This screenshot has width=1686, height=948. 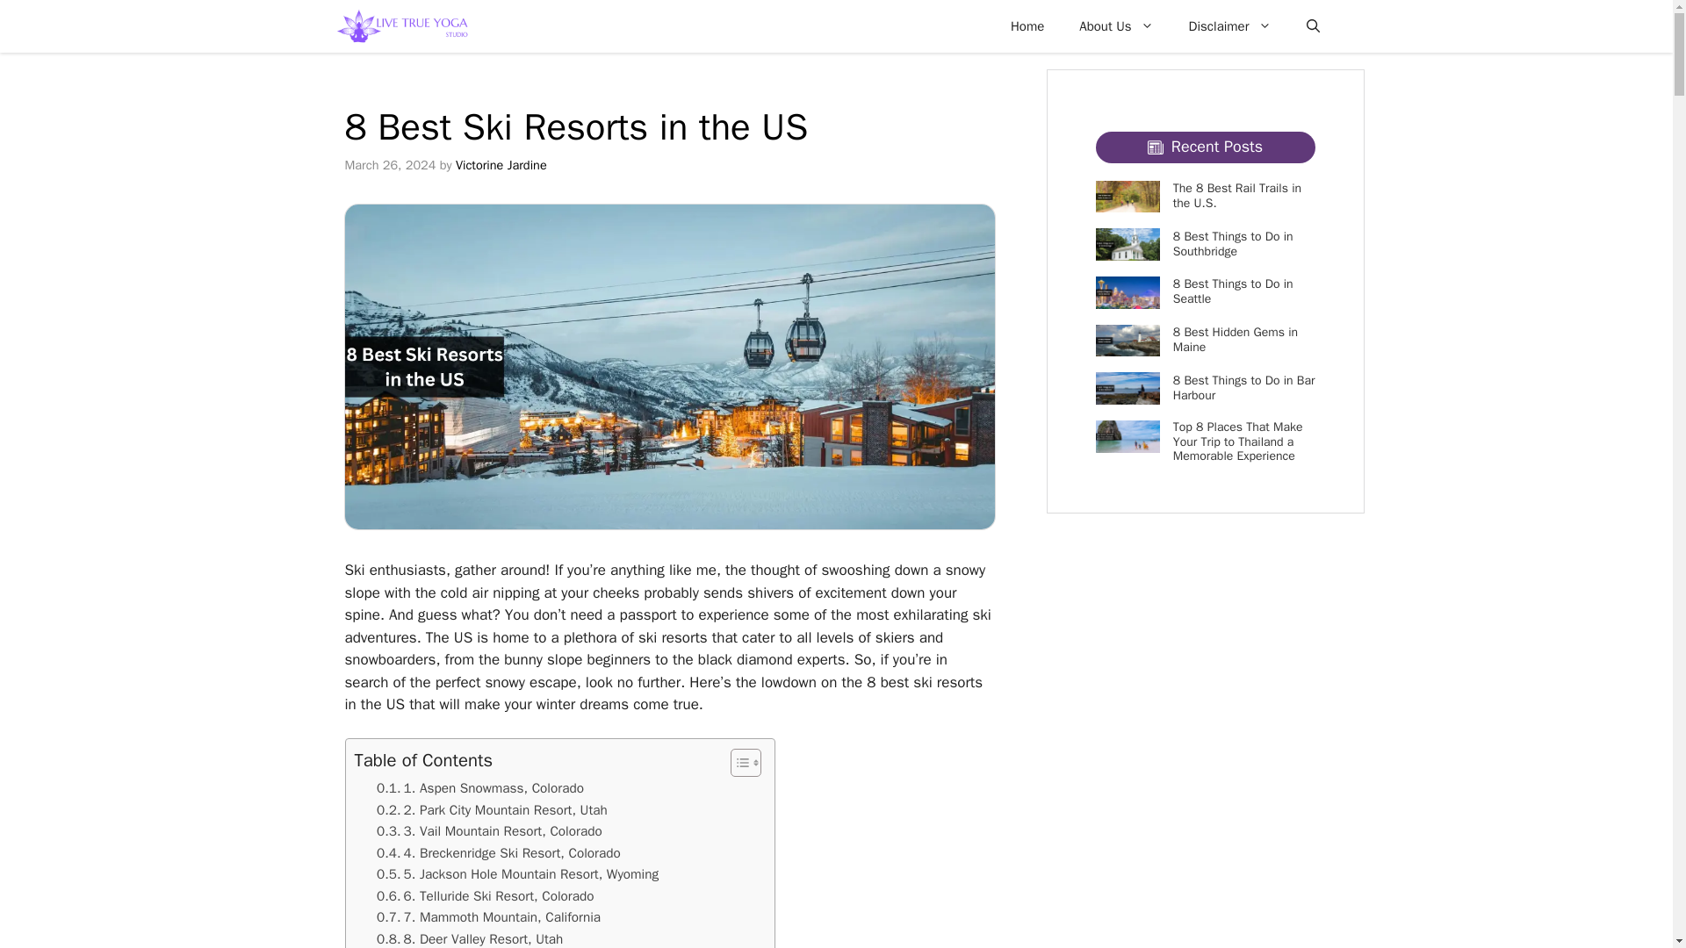 I want to click on 5. Jackson Hole Mountain Resort, Wyoming, so click(x=517, y=873).